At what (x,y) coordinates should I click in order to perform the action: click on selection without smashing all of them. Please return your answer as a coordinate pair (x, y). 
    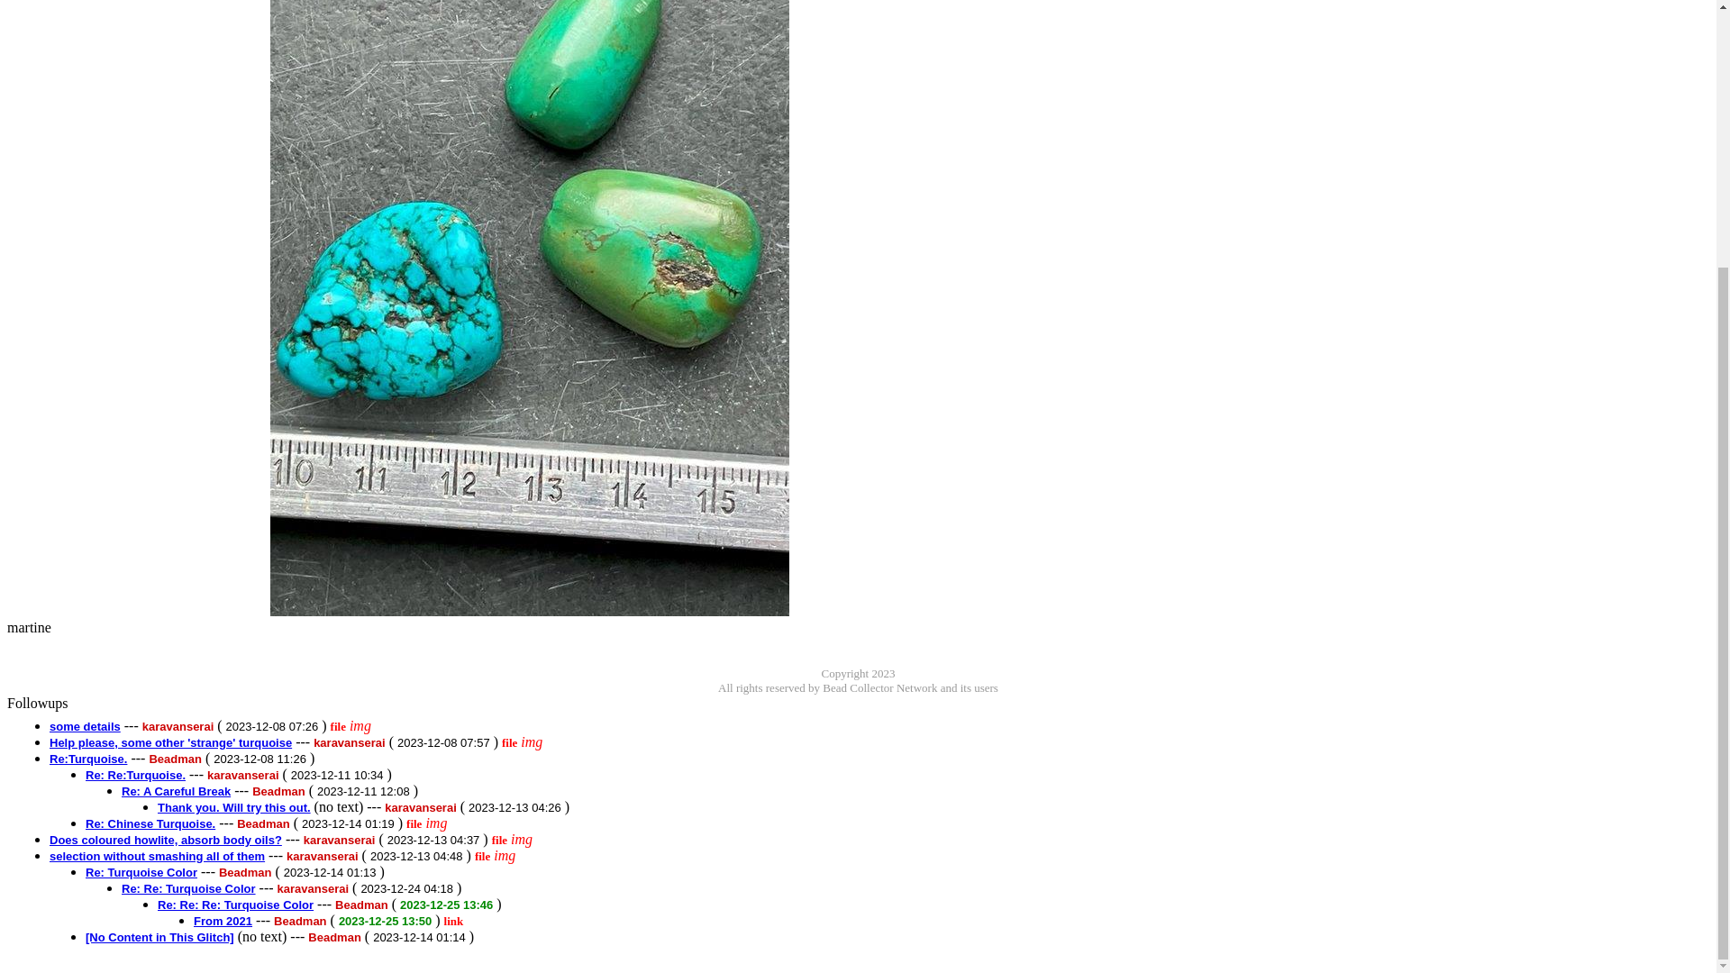
    Looking at the image, I should click on (157, 854).